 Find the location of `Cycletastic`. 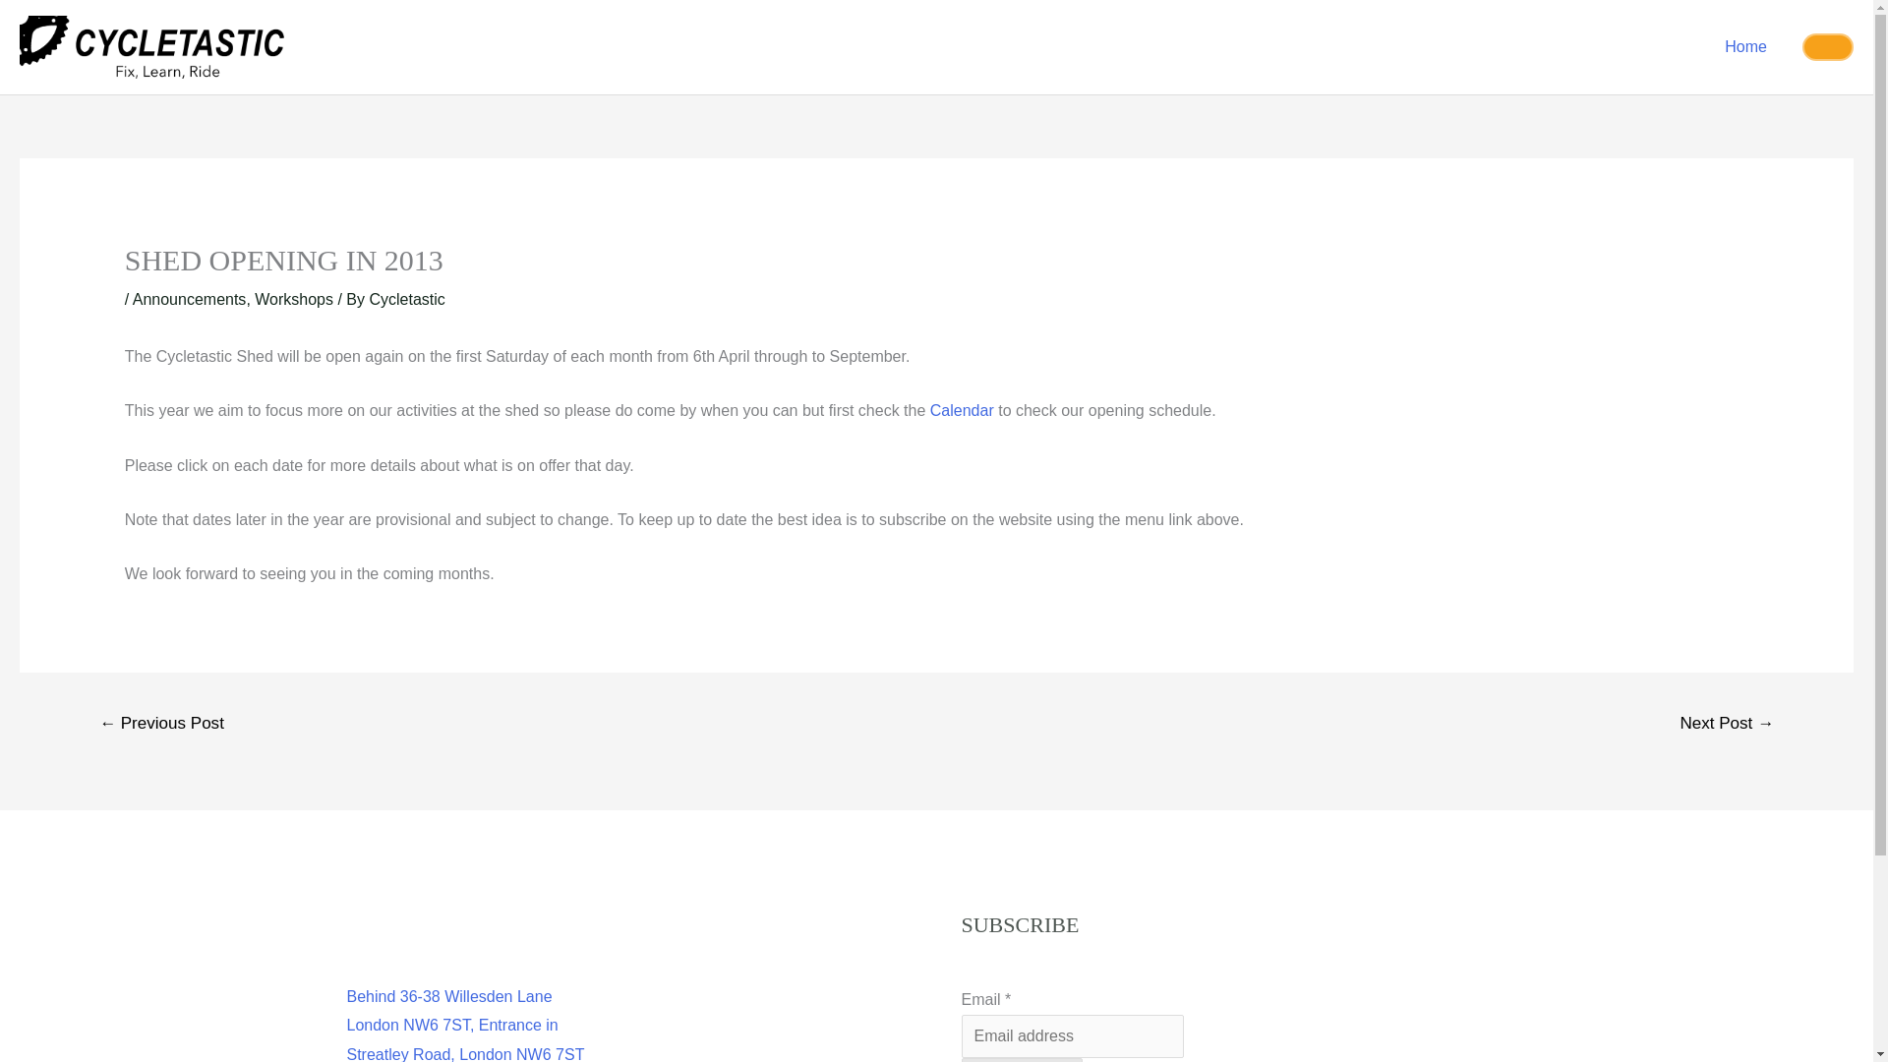

Cycletastic is located at coordinates (405, 299).